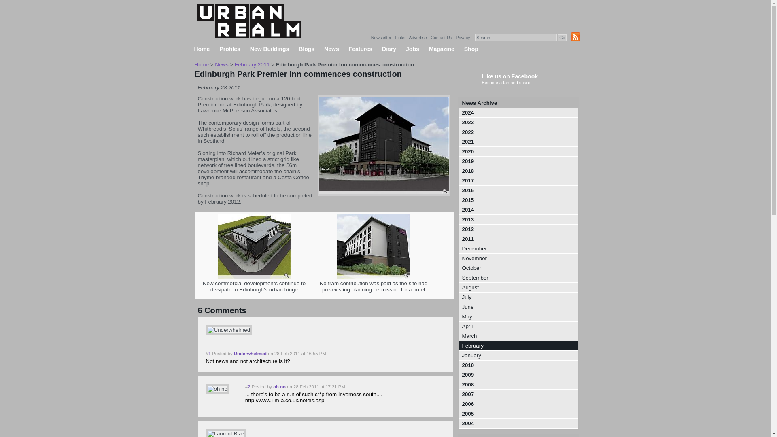 The width and height of the screenshot is (777, 437). Describe the element at coordinates (412, 49) in the screenshot. I see `Jobs` at that location.